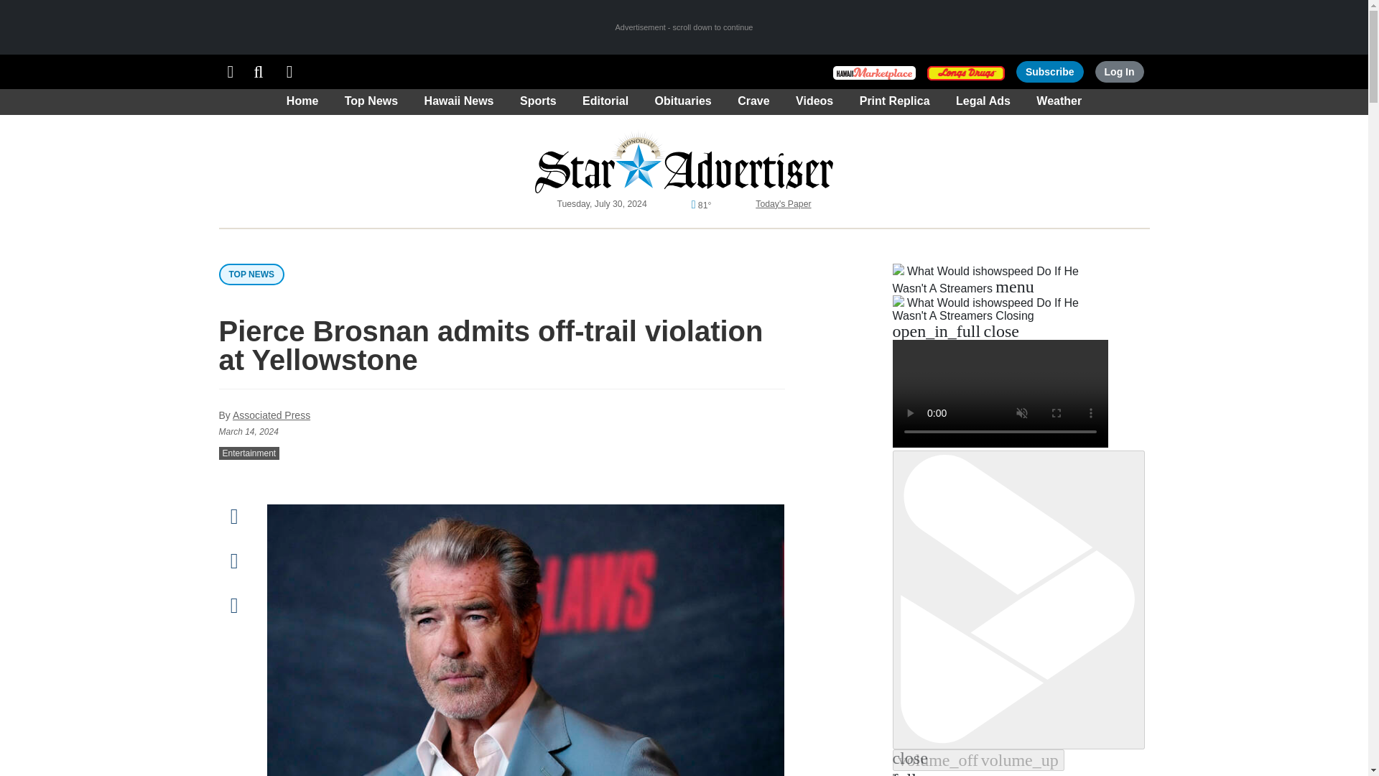 The width and height of the screenshot is (1379, 776). What do you see at coordinates (1119, 72) in the screenshot?
I see `Log In` at bounding box center [1119, 72].